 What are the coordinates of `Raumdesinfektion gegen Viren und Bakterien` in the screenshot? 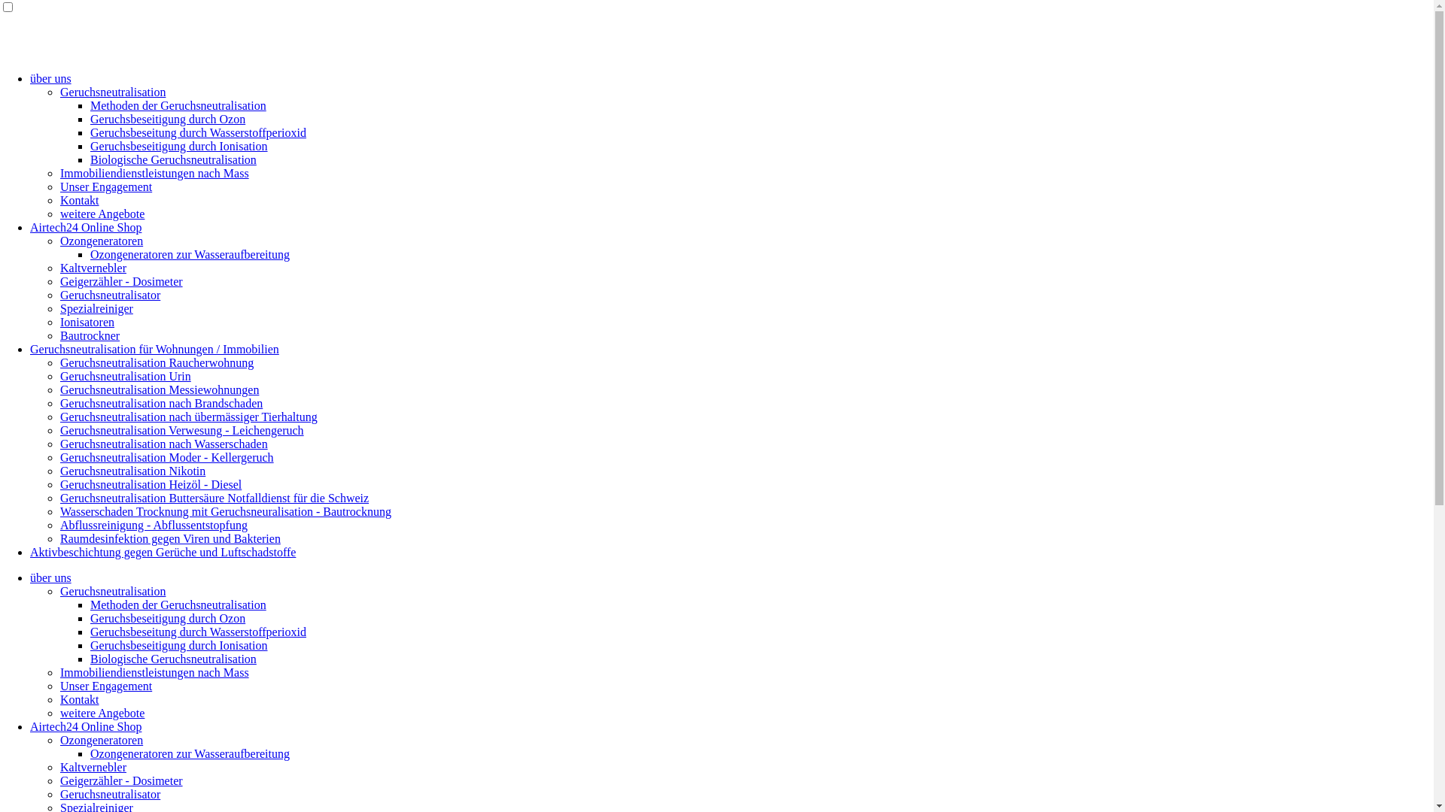 It's located at (170, 538).